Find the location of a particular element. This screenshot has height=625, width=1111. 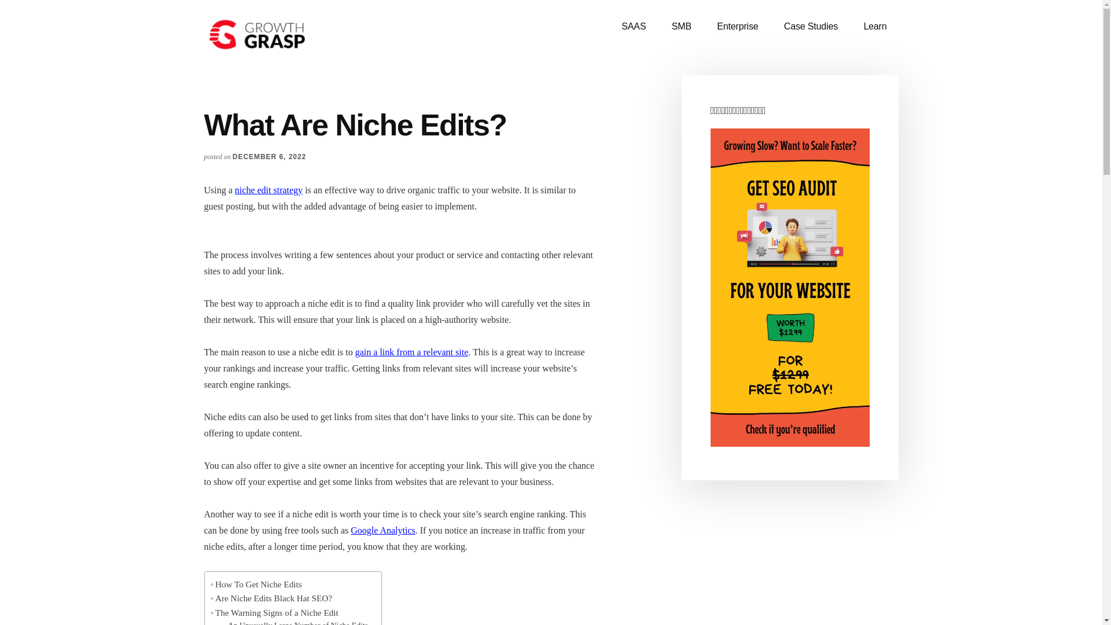

How To Get Niche Edits is located at coordinates (256, 584).